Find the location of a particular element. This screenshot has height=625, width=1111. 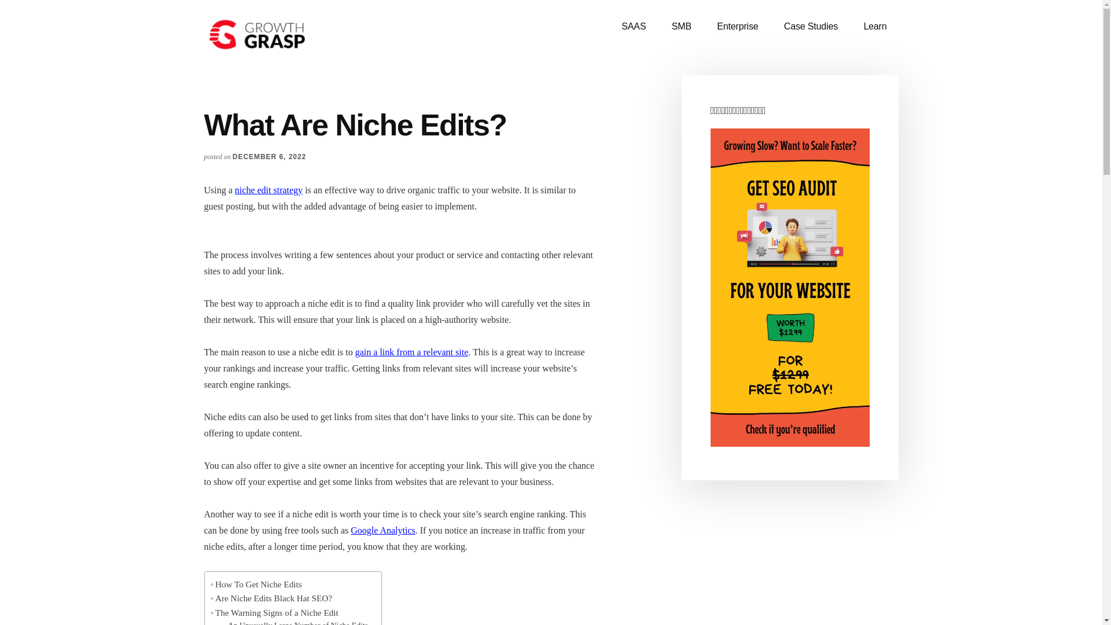

How To Get Niche Edits is located at coordinates (256, 584).